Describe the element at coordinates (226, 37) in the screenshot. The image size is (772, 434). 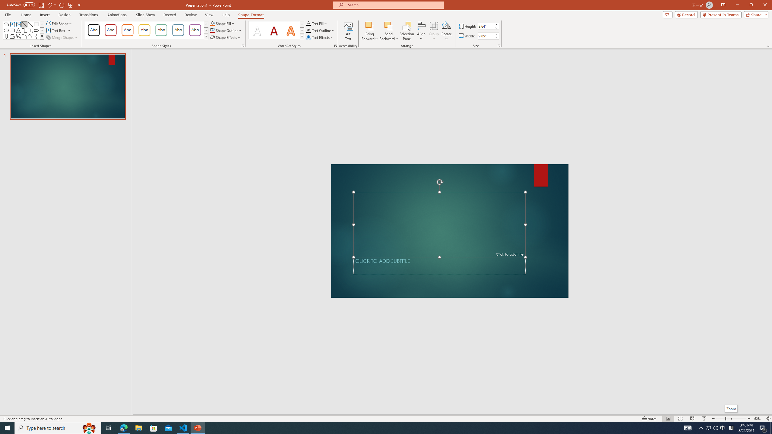
I see `Shape Effects` at that location.